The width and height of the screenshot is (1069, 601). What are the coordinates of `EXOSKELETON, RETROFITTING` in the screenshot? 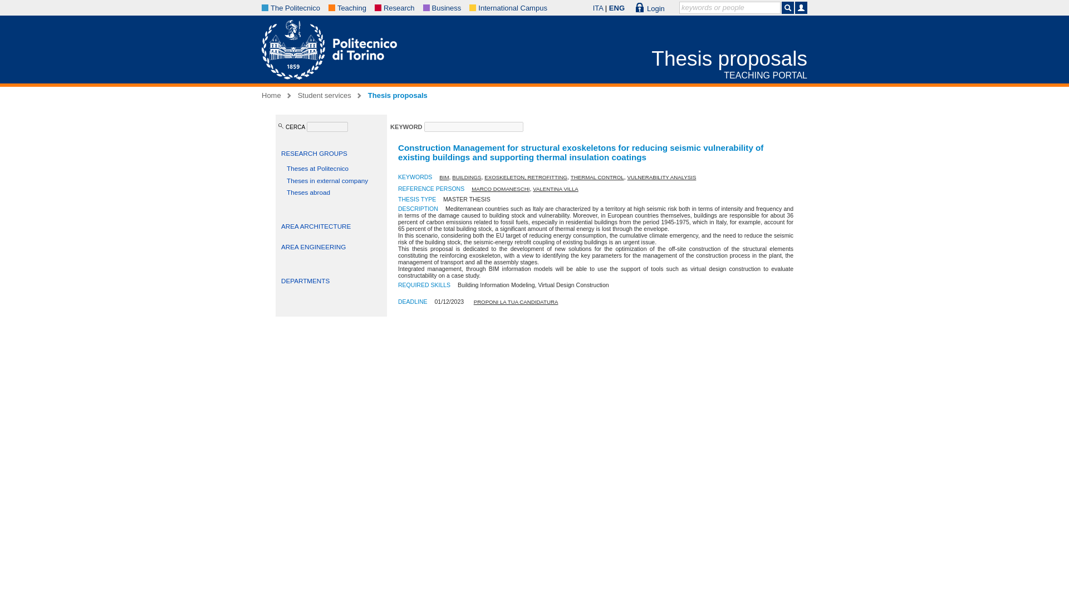 It's located at (526, 177).